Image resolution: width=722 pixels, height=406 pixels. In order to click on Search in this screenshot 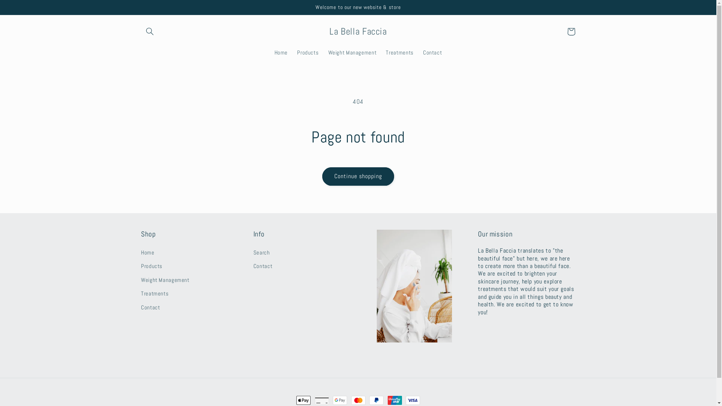, I will do `click(262, 254)`.